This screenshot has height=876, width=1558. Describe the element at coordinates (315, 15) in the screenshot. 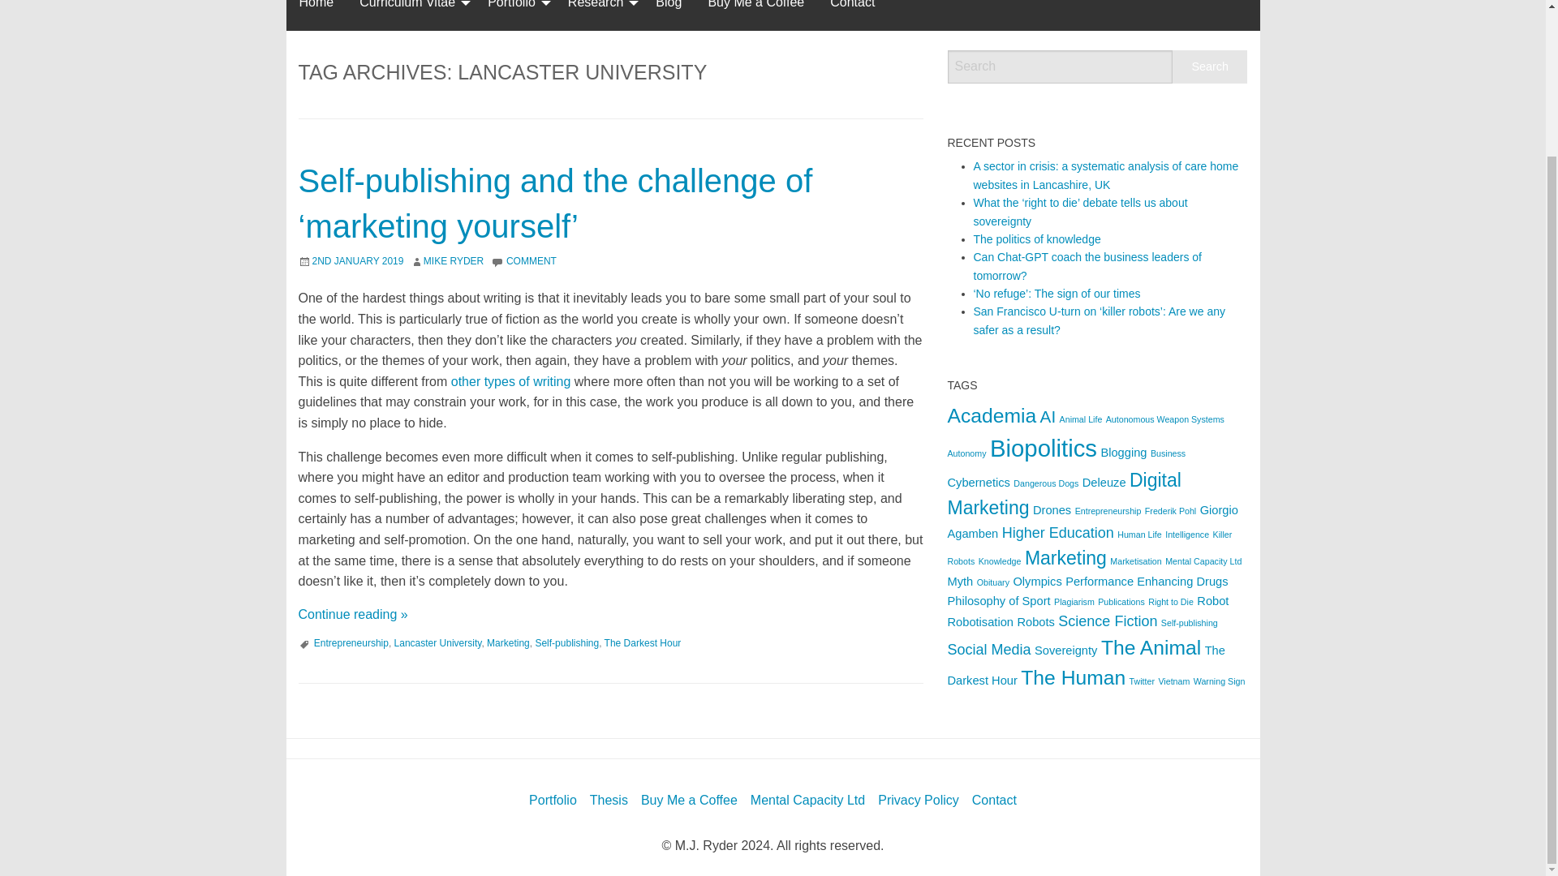

I see `Home` at that location.